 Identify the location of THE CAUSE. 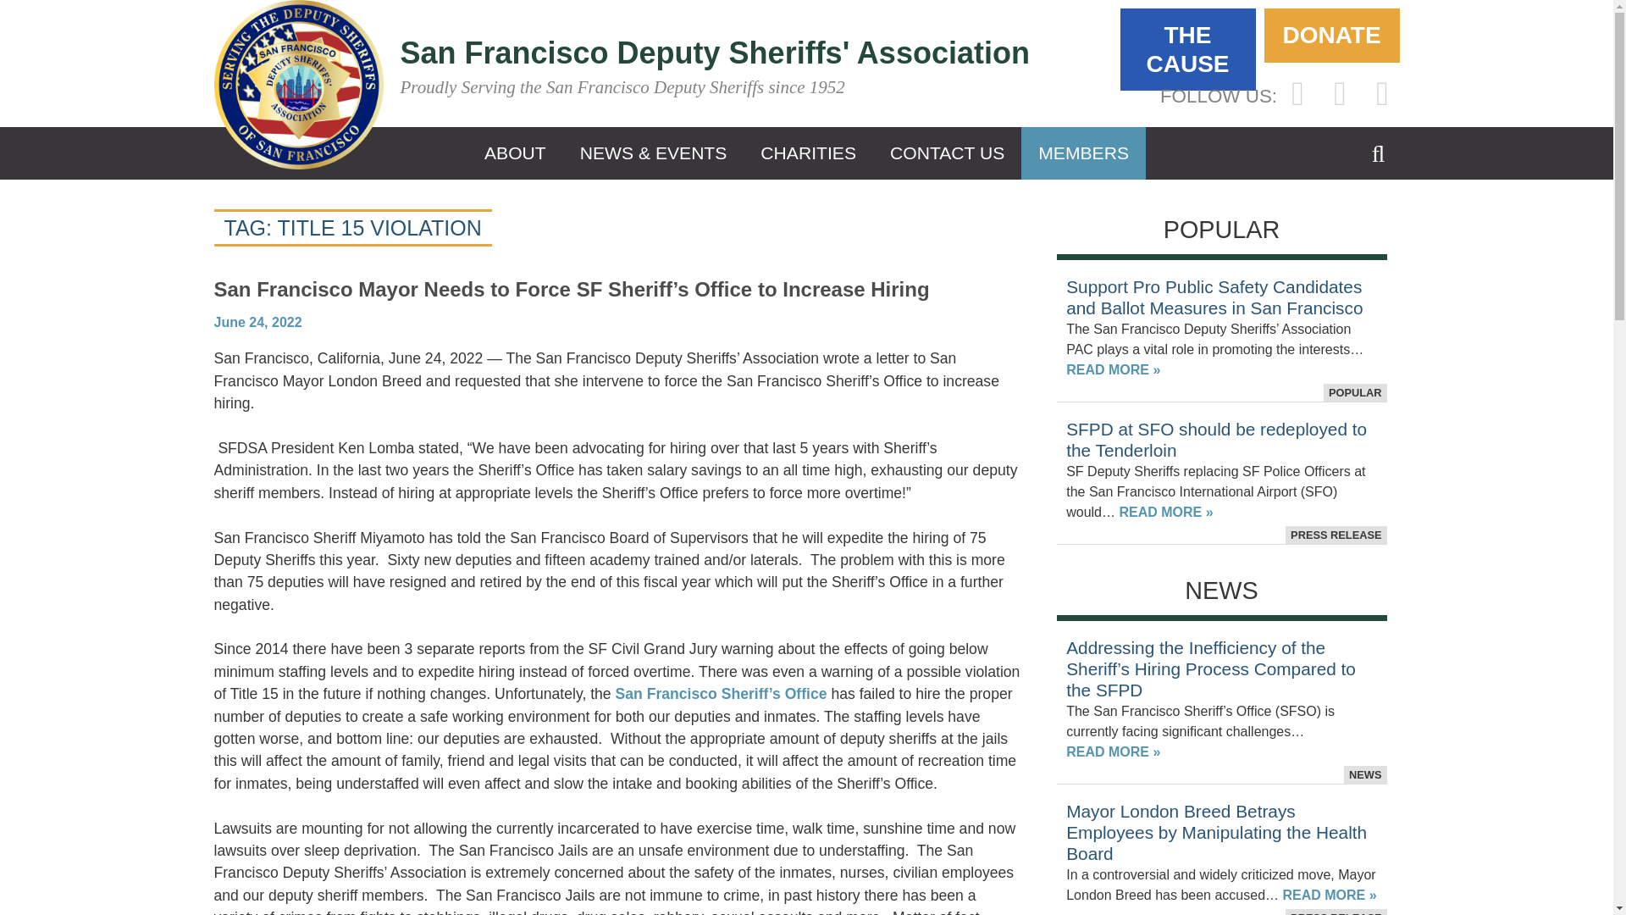
(1187, 49).